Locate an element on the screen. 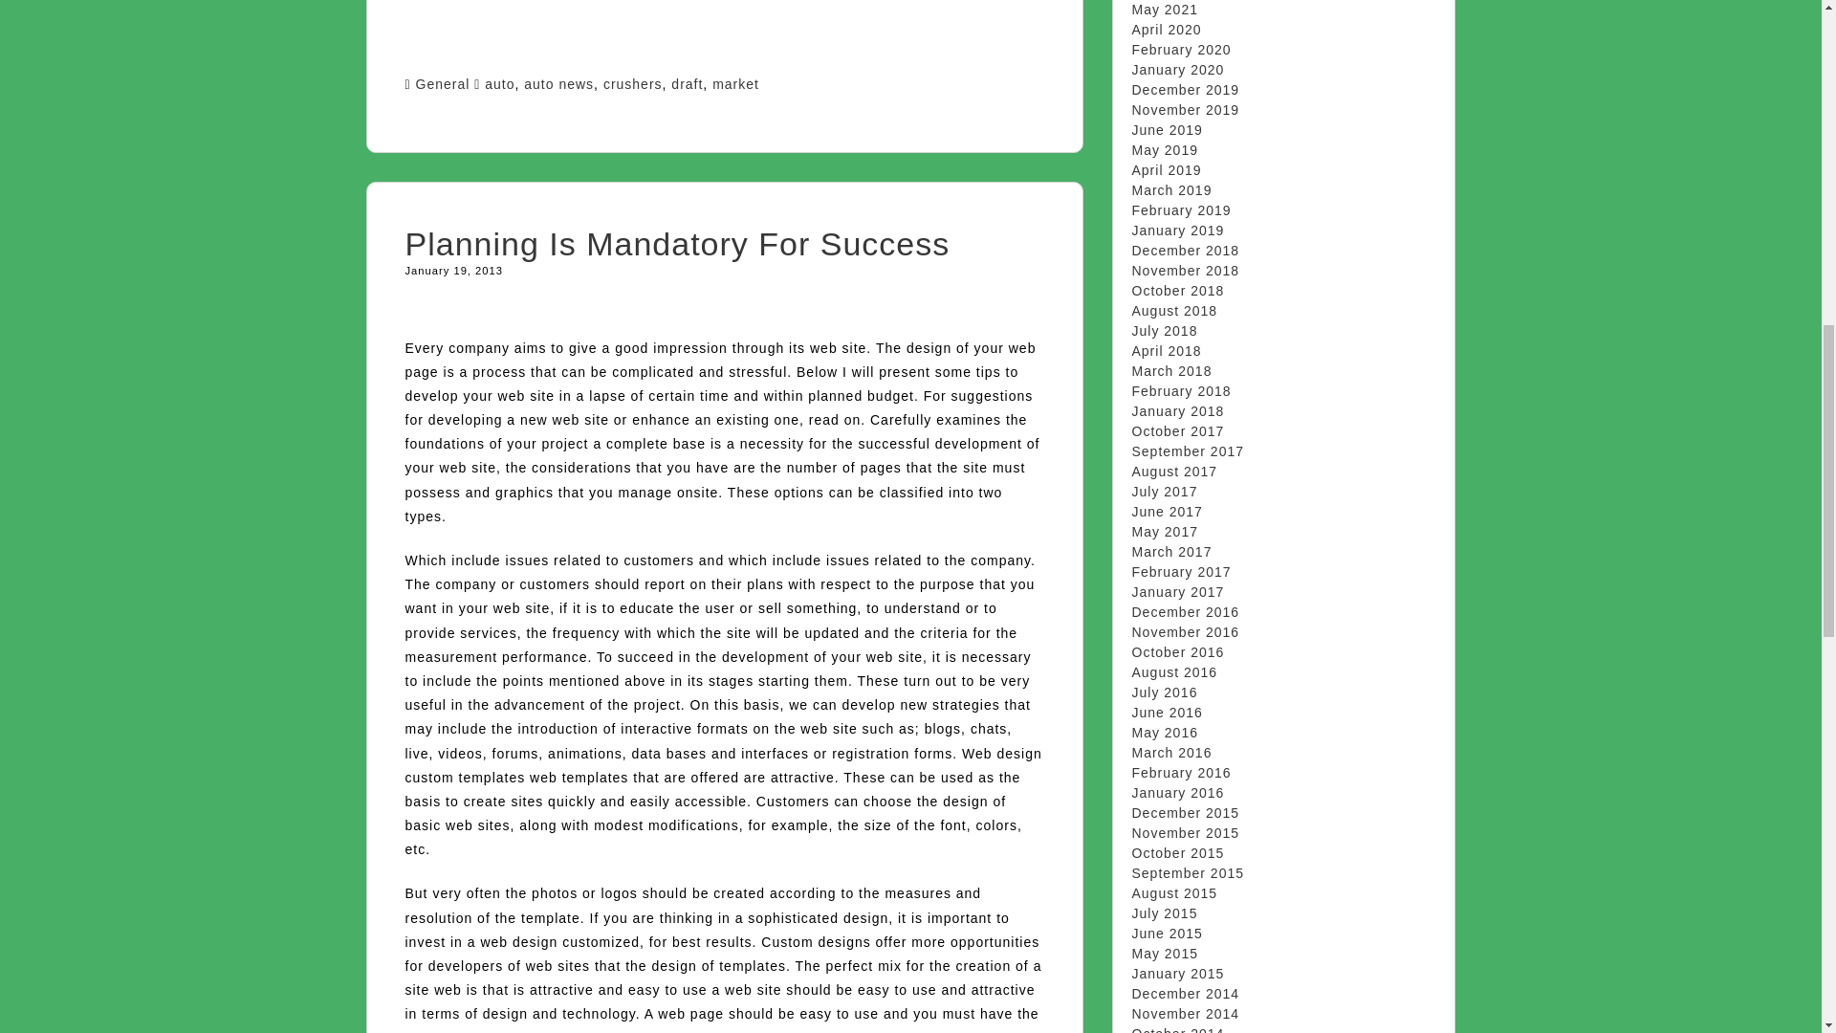  November 2019 is located at coordinates (1186, 109).